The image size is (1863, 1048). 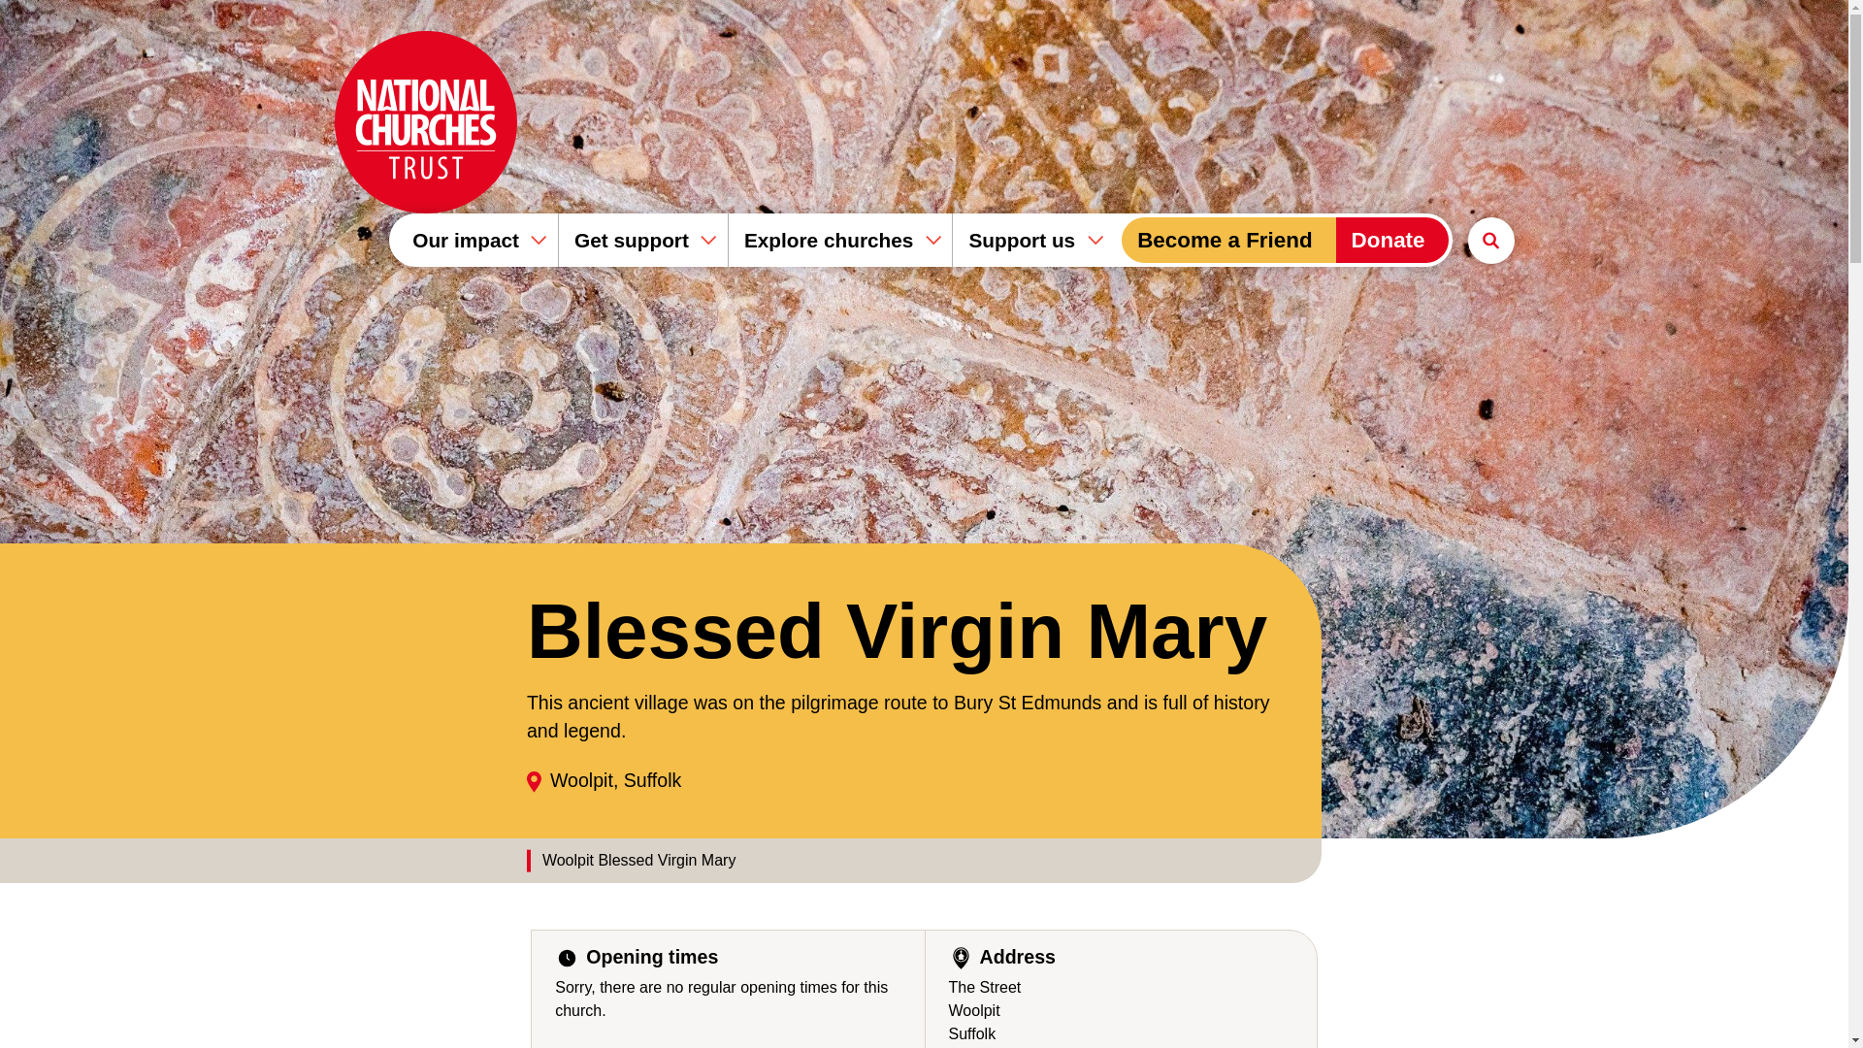 I want to click on Our impact, so click(x=474, y=241).